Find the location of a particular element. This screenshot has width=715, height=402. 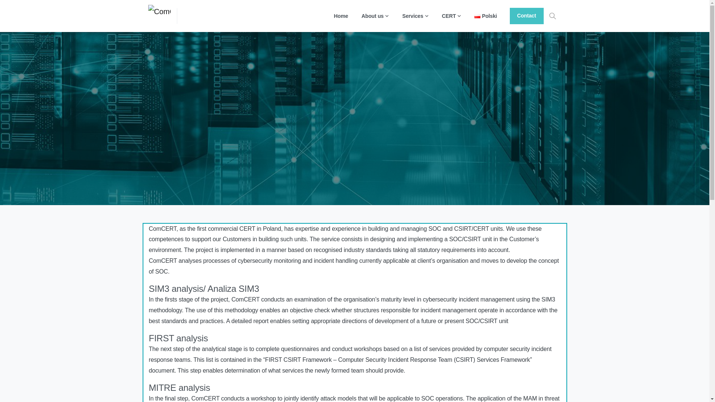

Contact is located at coordinates (526, 16).